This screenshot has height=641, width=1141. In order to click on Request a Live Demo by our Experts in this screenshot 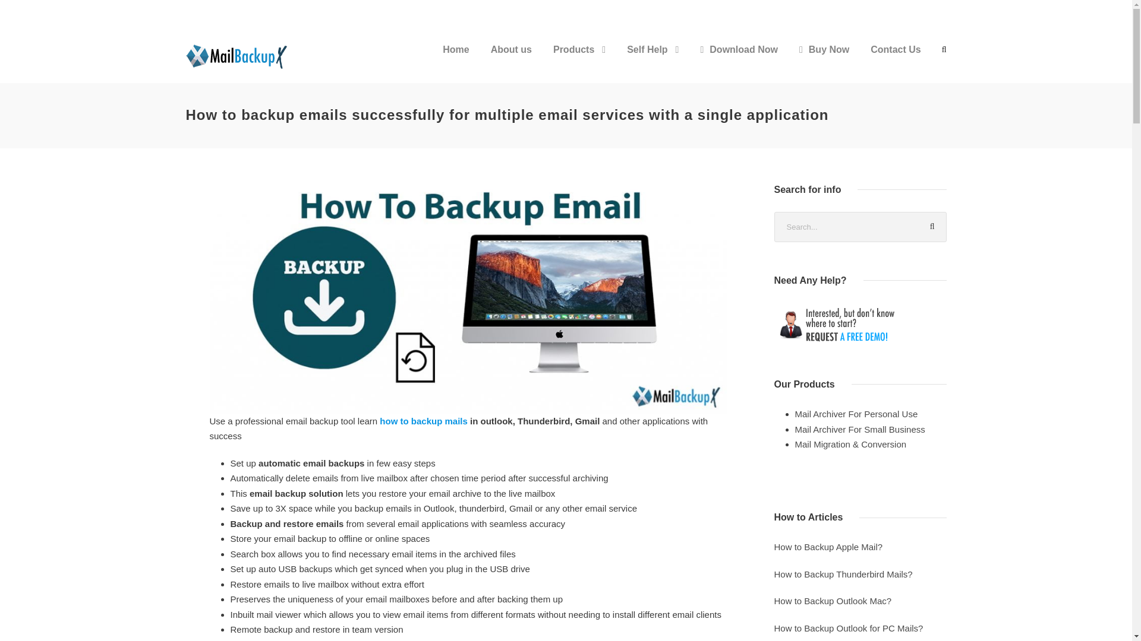, I will do `click(859, 324)`.